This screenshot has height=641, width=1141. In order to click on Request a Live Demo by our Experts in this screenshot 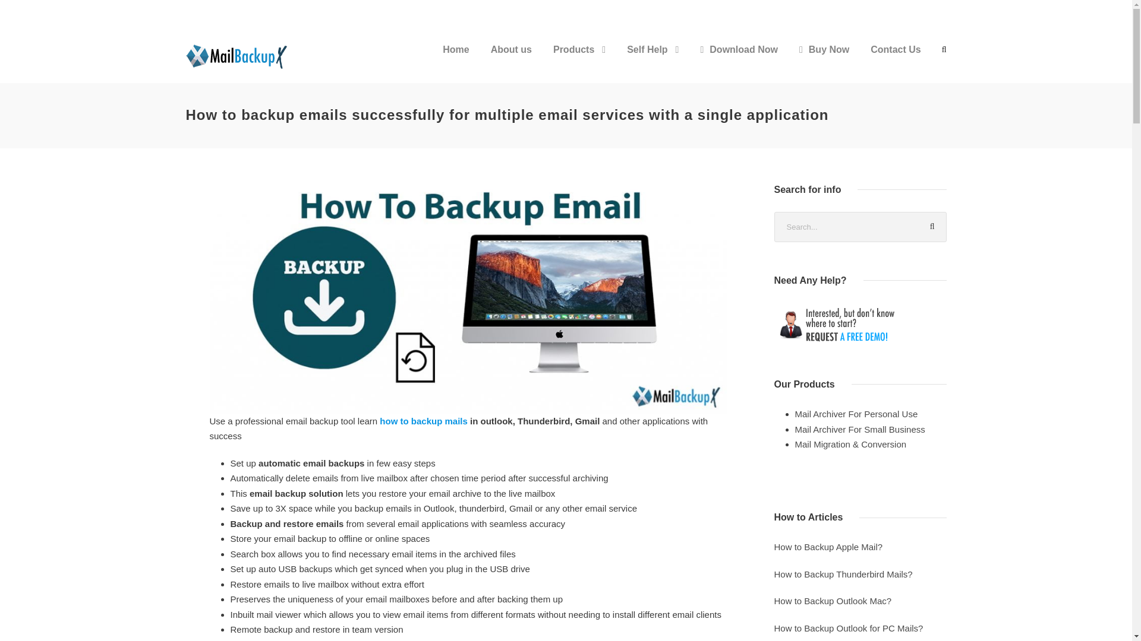, I will do `click(859, 324)`.